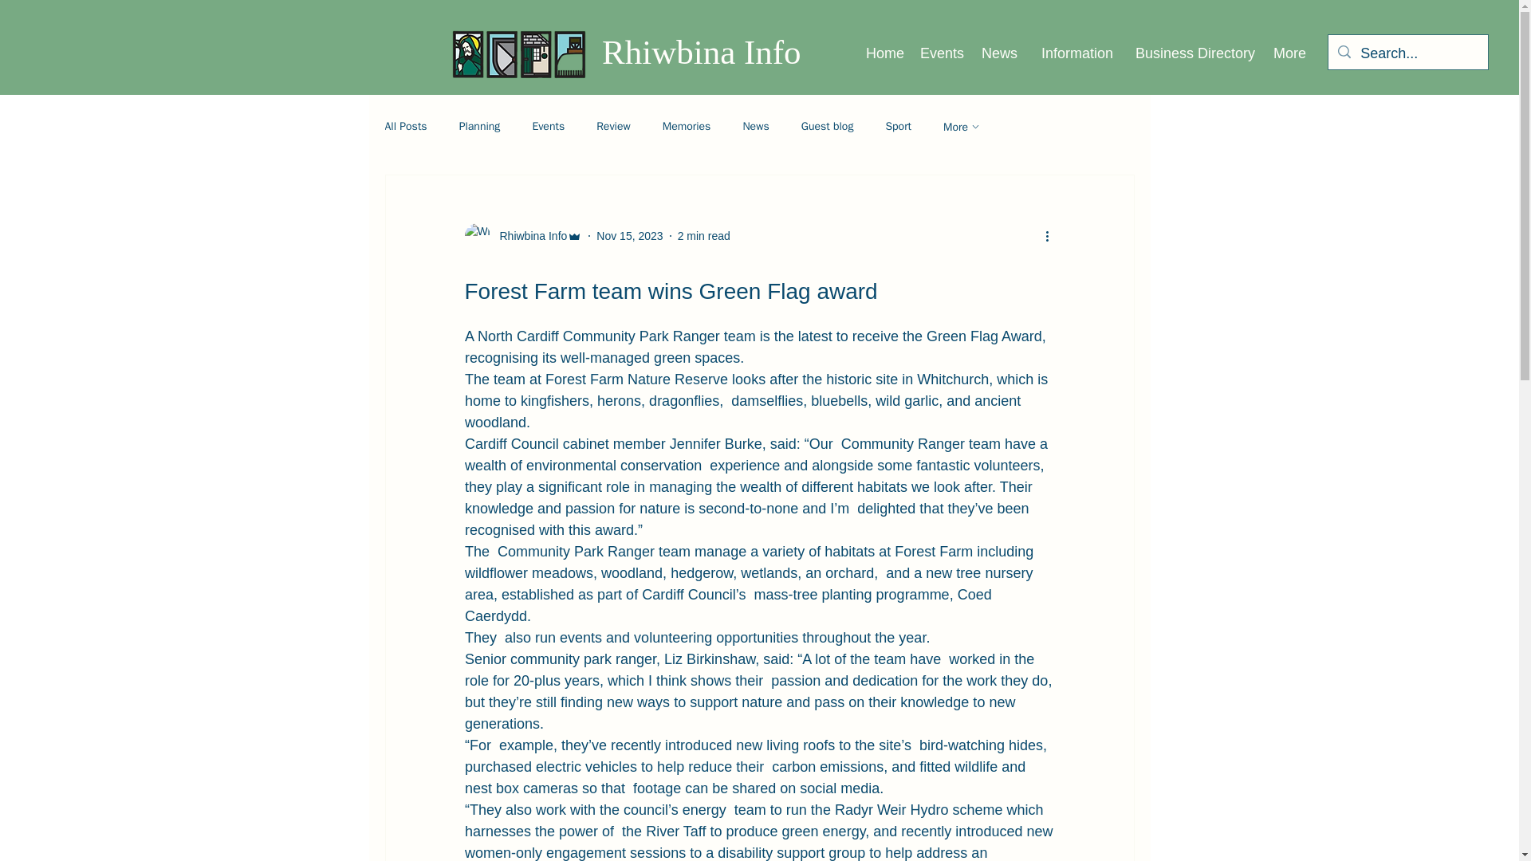  Describe the element at coordinates (703, 236) in the screenshot. I see `2 min read` at that location.